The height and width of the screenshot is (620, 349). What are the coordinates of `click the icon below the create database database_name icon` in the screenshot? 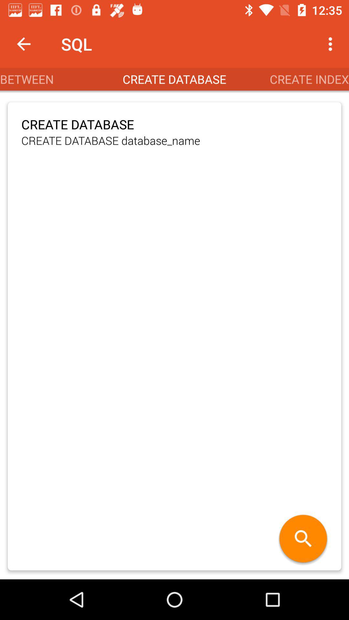 It's located at (303, 539).